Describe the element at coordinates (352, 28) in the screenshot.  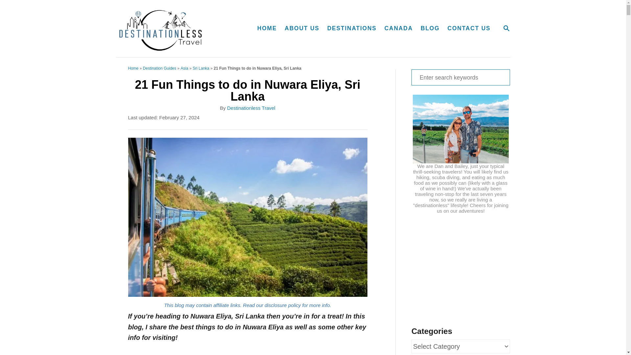
I see `CANADA` at that location.